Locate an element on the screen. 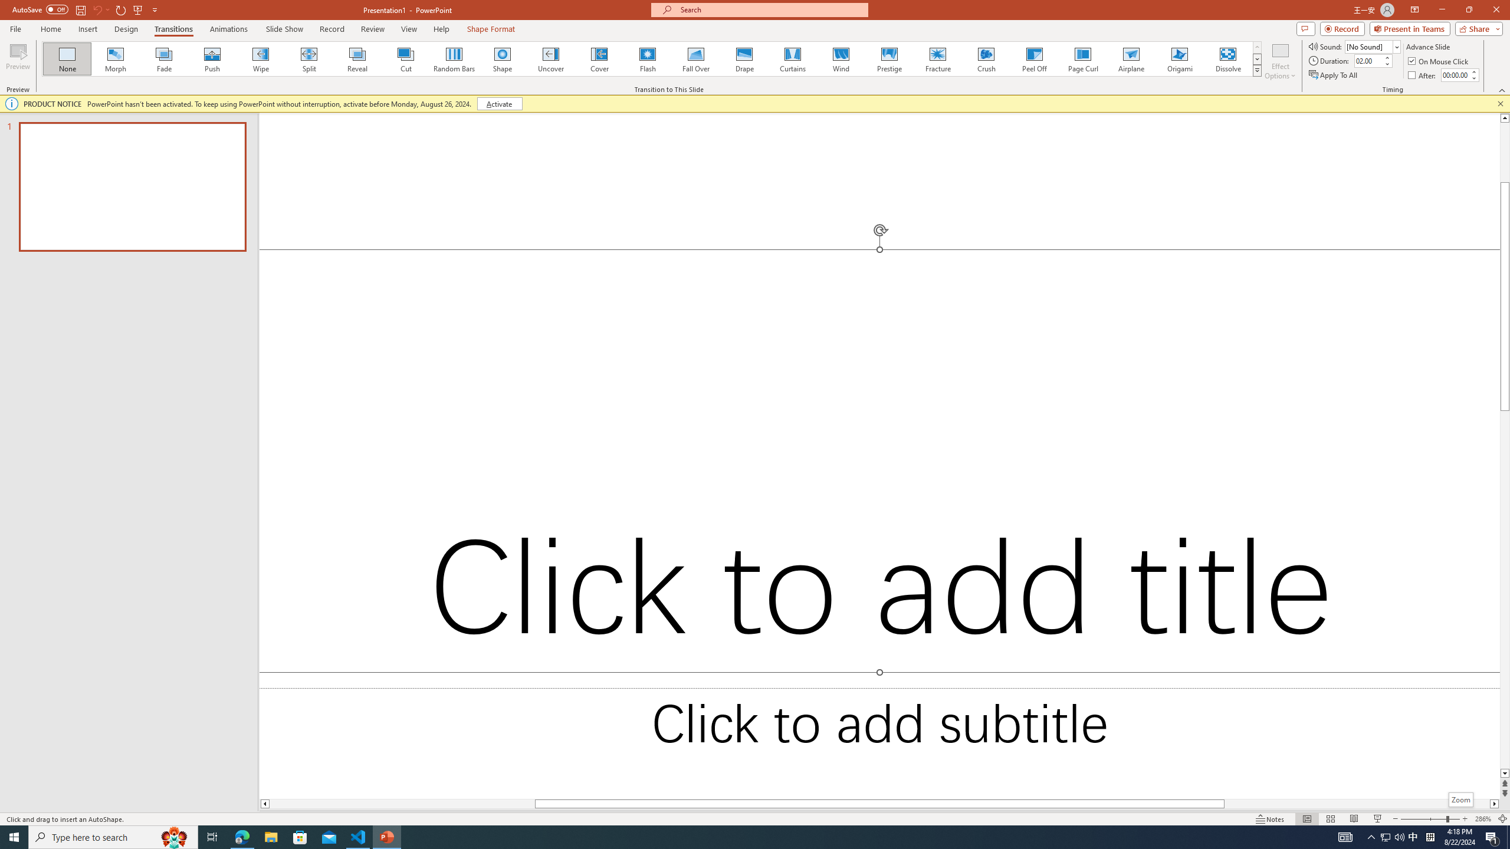 This screenshot has width=1510, height=849. Zoom 286% is located at coordinates (1483, 819).